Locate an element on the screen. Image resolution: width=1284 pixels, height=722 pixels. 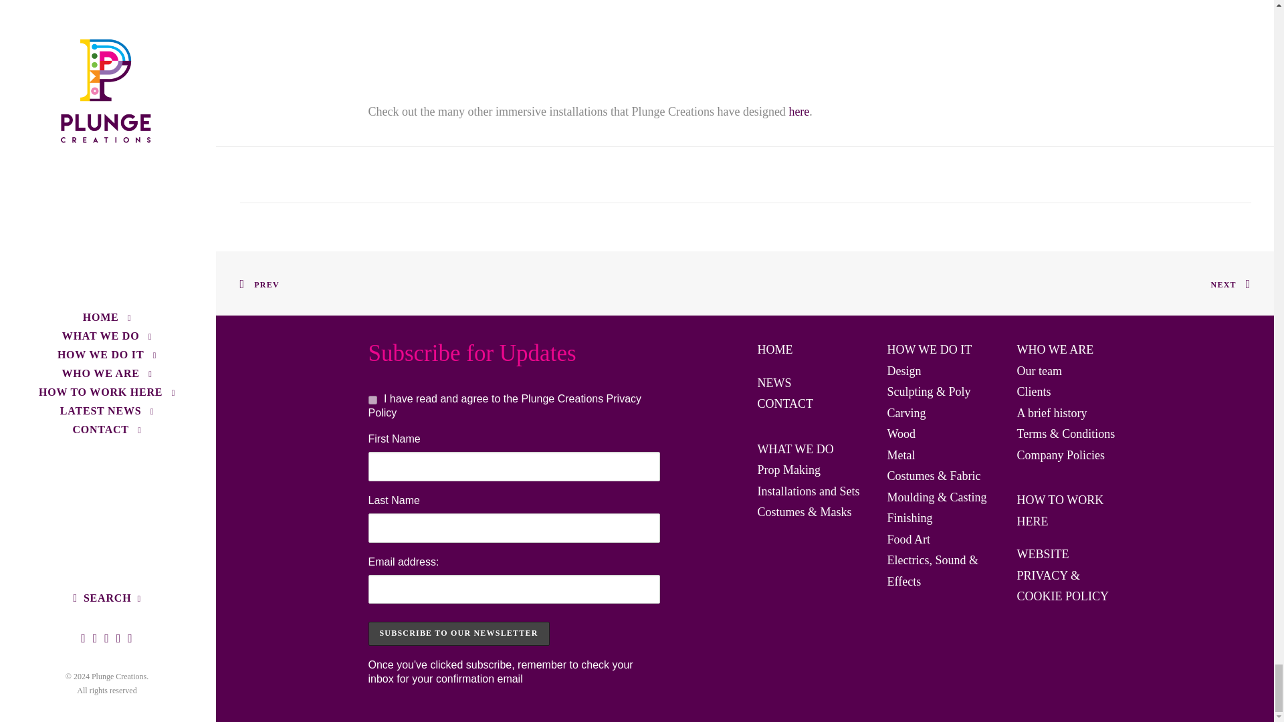
PREV is located at coordinates (258, 283).